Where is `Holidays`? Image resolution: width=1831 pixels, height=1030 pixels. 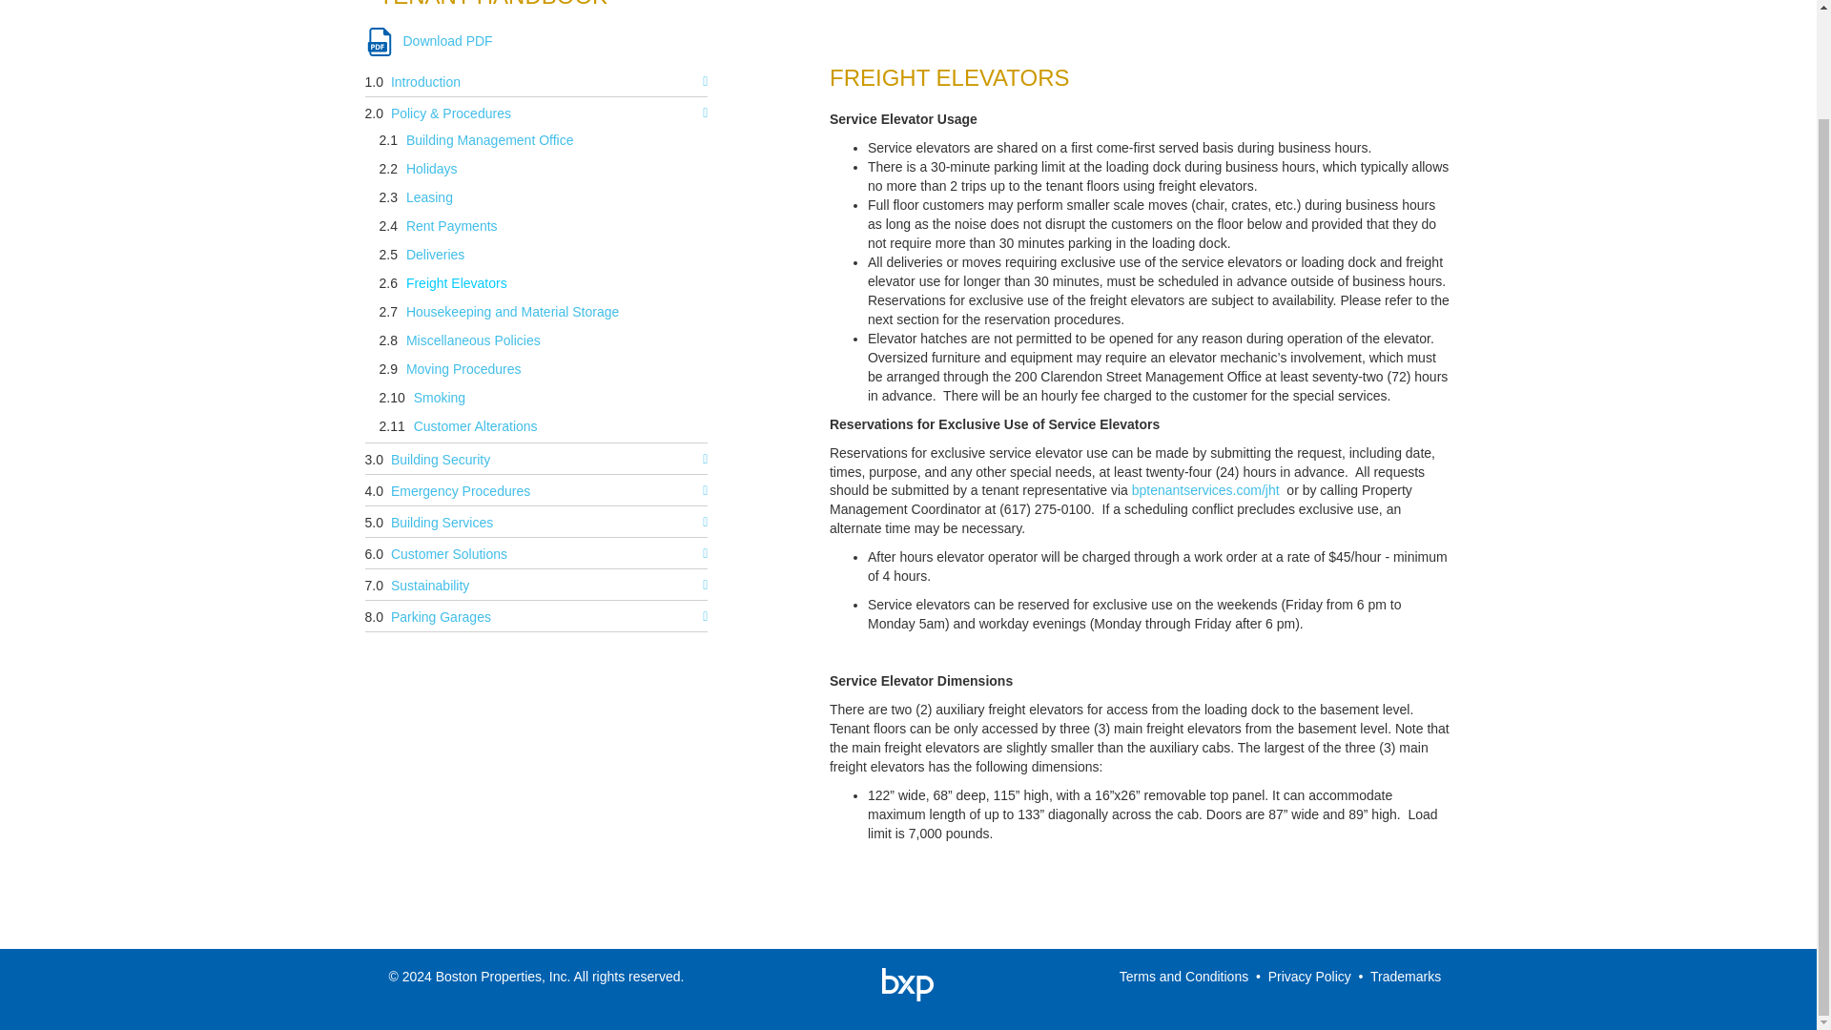
Holidays is located at coordinates (437, 171).